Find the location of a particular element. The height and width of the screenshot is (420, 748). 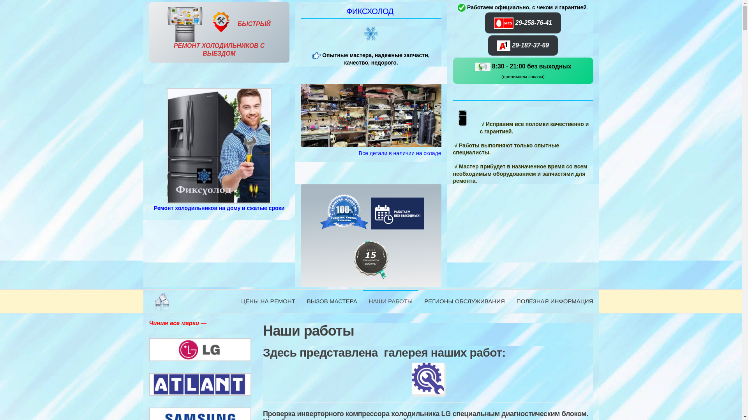

29-258-76-41 is located at coordinates (523, 23).